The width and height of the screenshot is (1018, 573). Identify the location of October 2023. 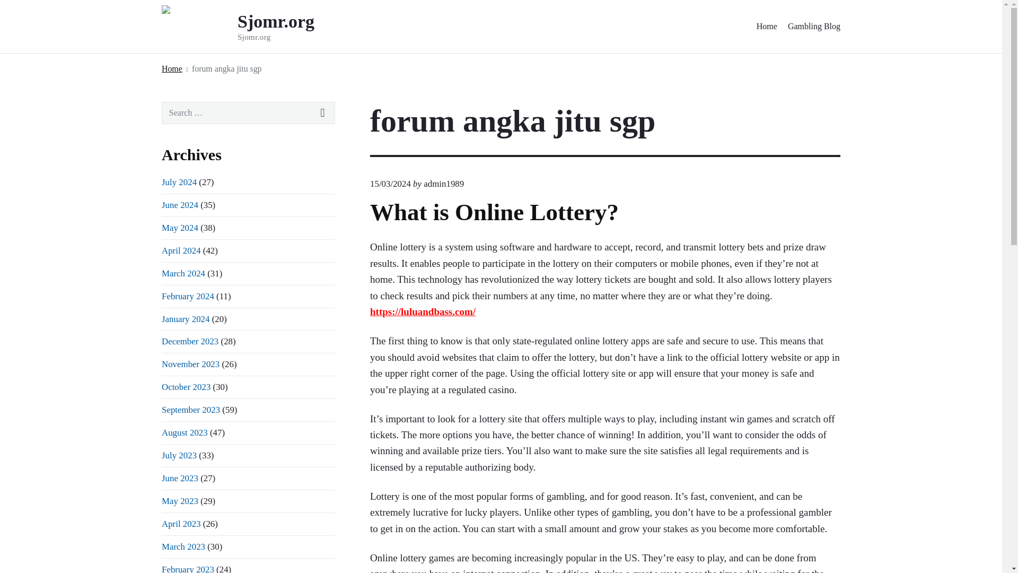
(186, 387).